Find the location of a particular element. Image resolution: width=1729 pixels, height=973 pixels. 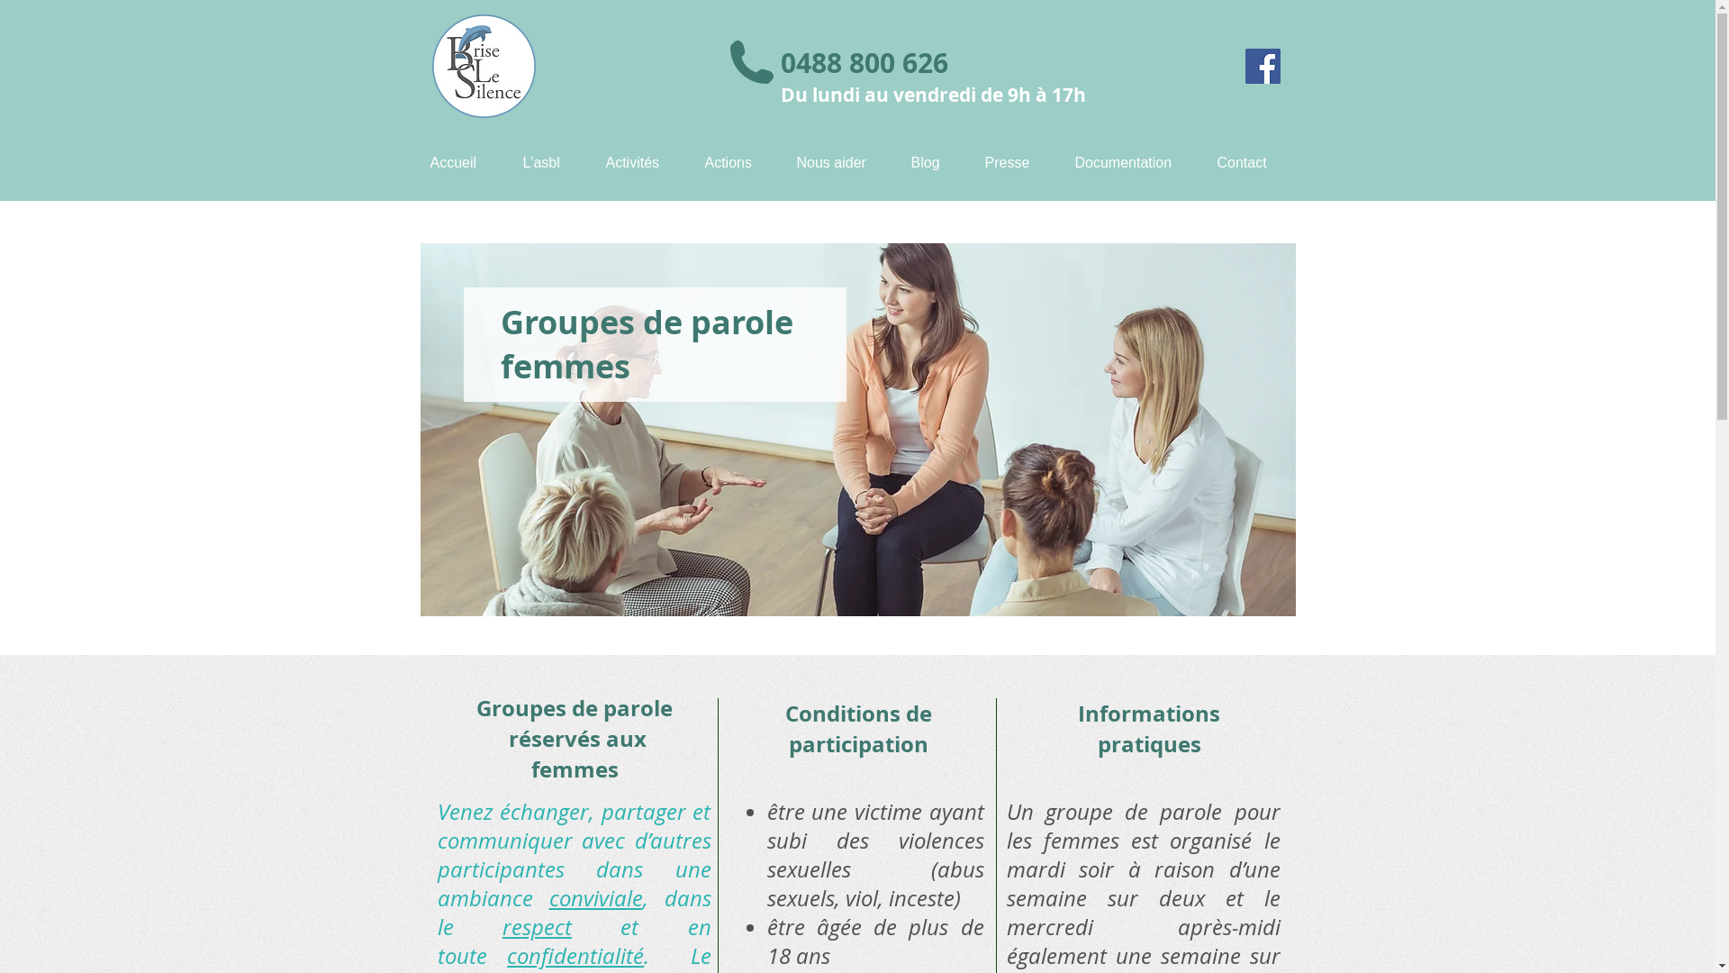

Contact is located at coordinates (1250, 162).